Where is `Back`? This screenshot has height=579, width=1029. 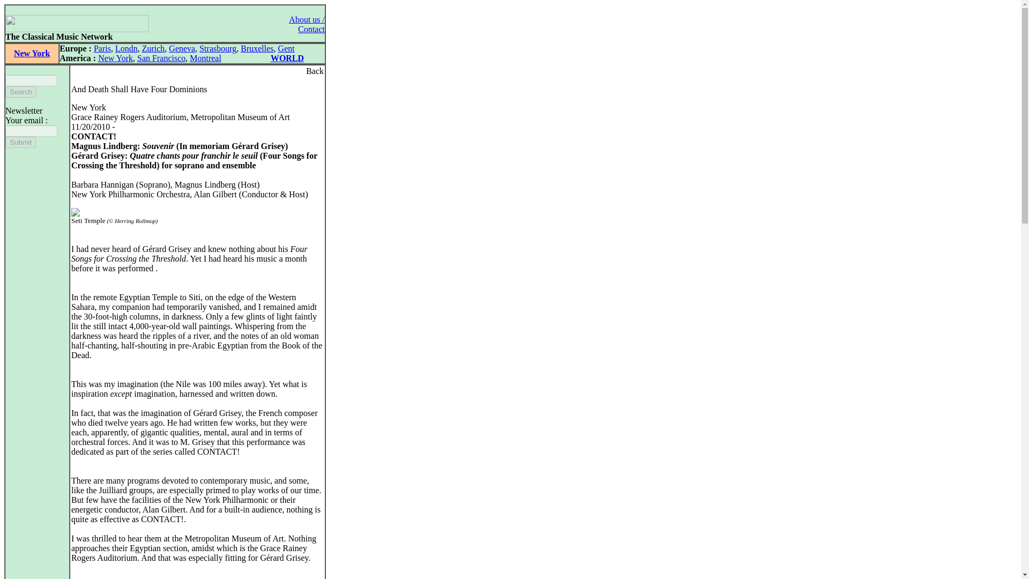 Back is located at coordinates (315, 71).